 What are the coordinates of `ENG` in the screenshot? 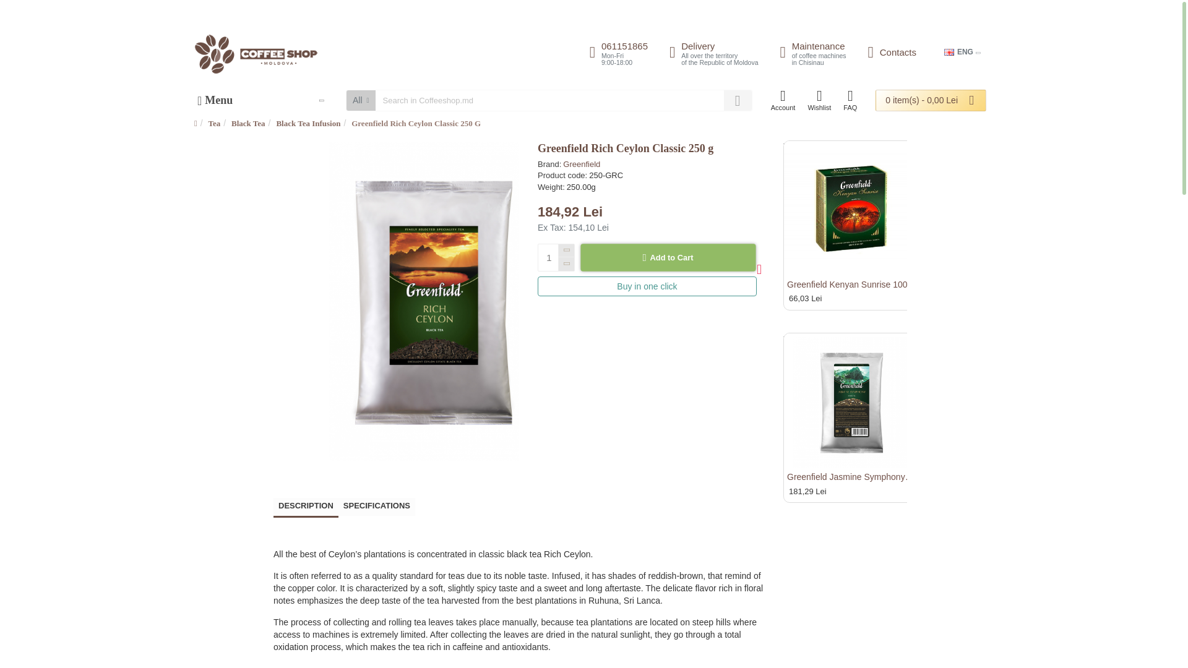 It's located at (614, 53).